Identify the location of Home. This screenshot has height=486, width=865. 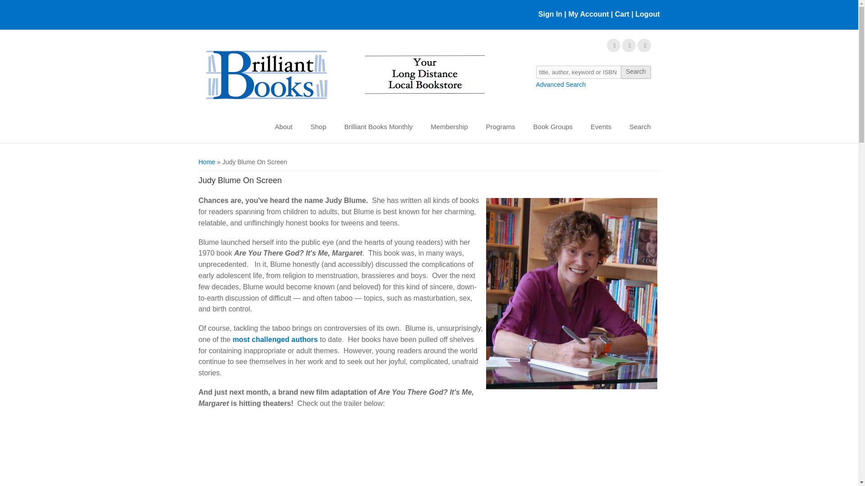
(344, 76).